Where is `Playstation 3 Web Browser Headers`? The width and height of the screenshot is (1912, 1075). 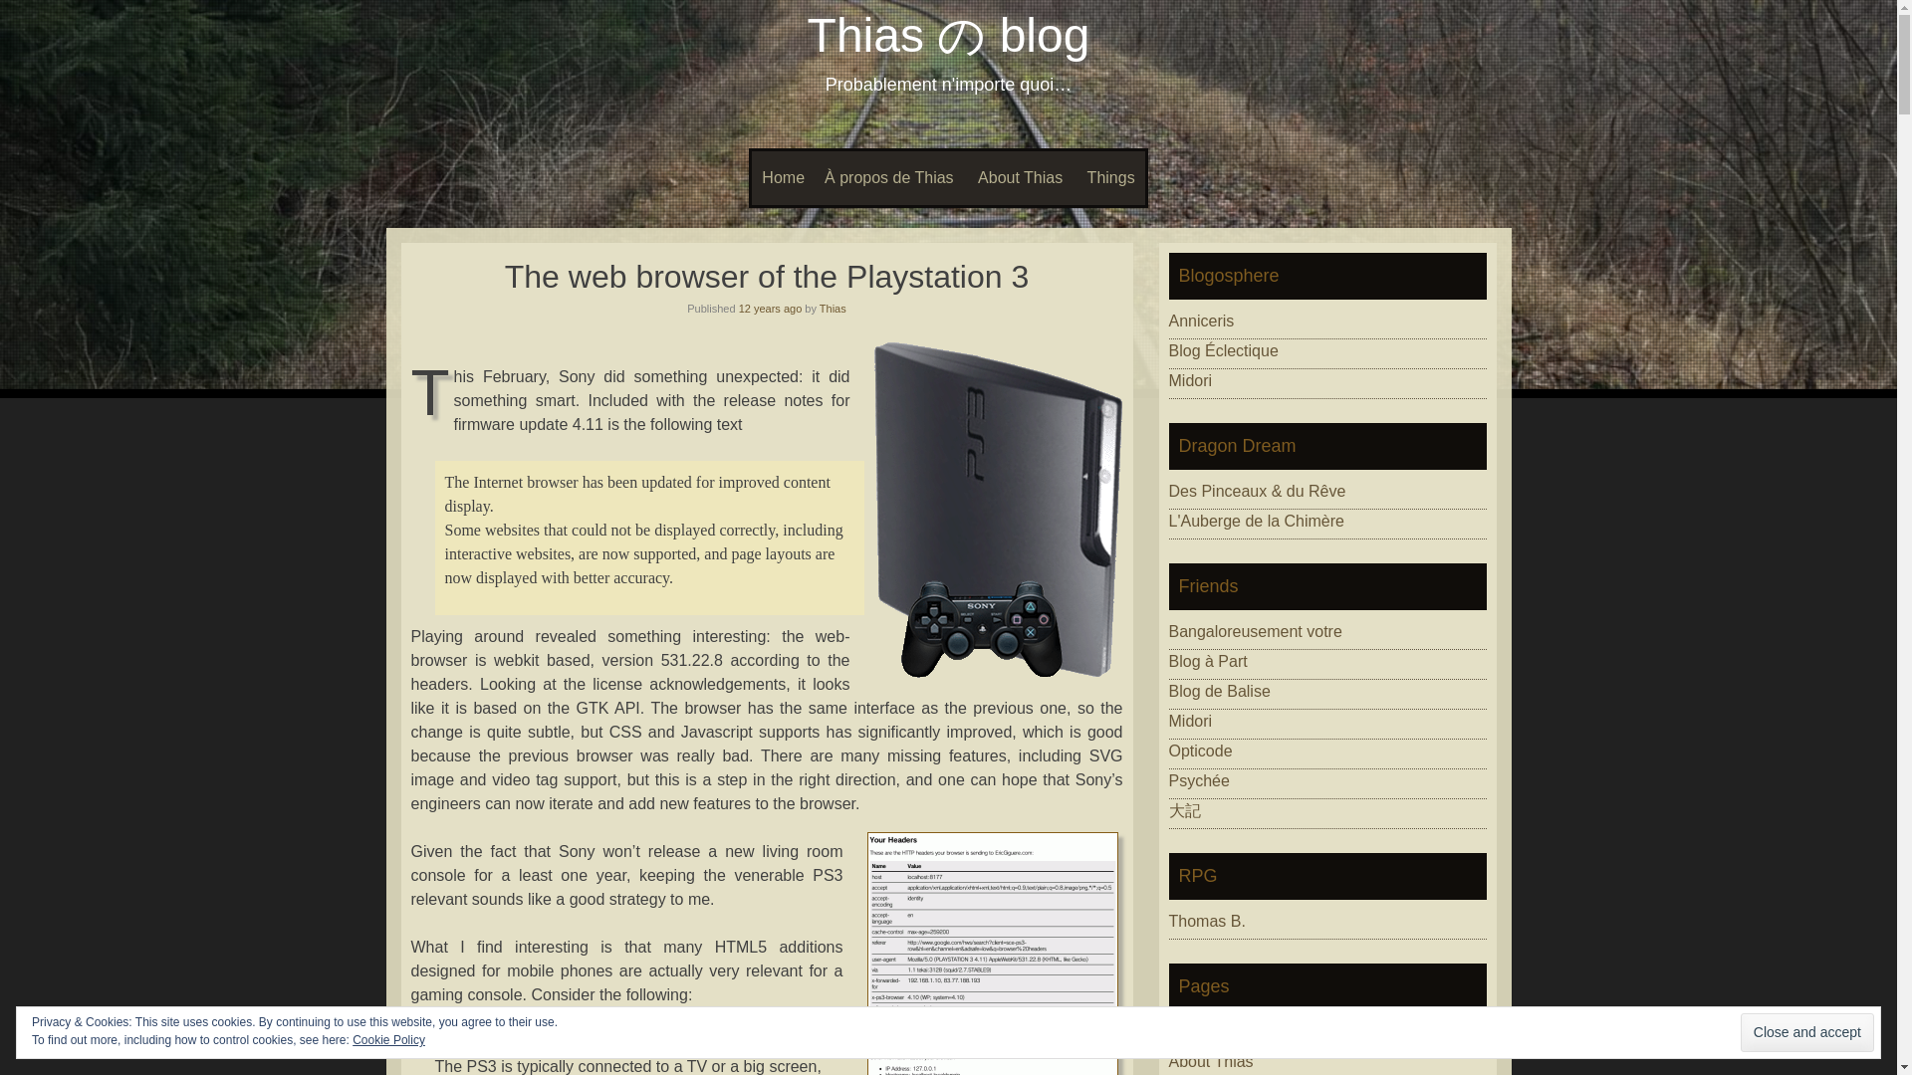
Playstation 3 Web Browser Headers is located at coordinates (991, 954).